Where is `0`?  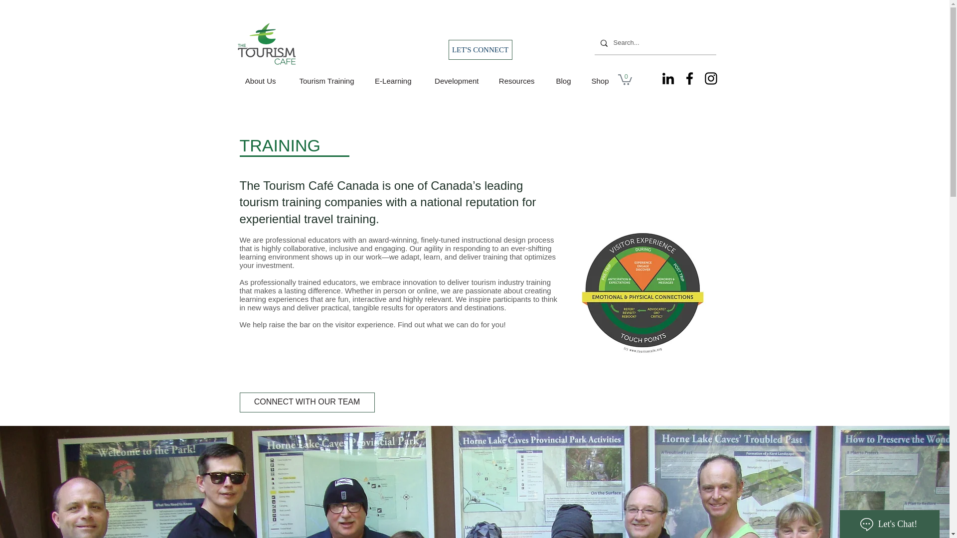
0 is located at coordinates (625, 79).